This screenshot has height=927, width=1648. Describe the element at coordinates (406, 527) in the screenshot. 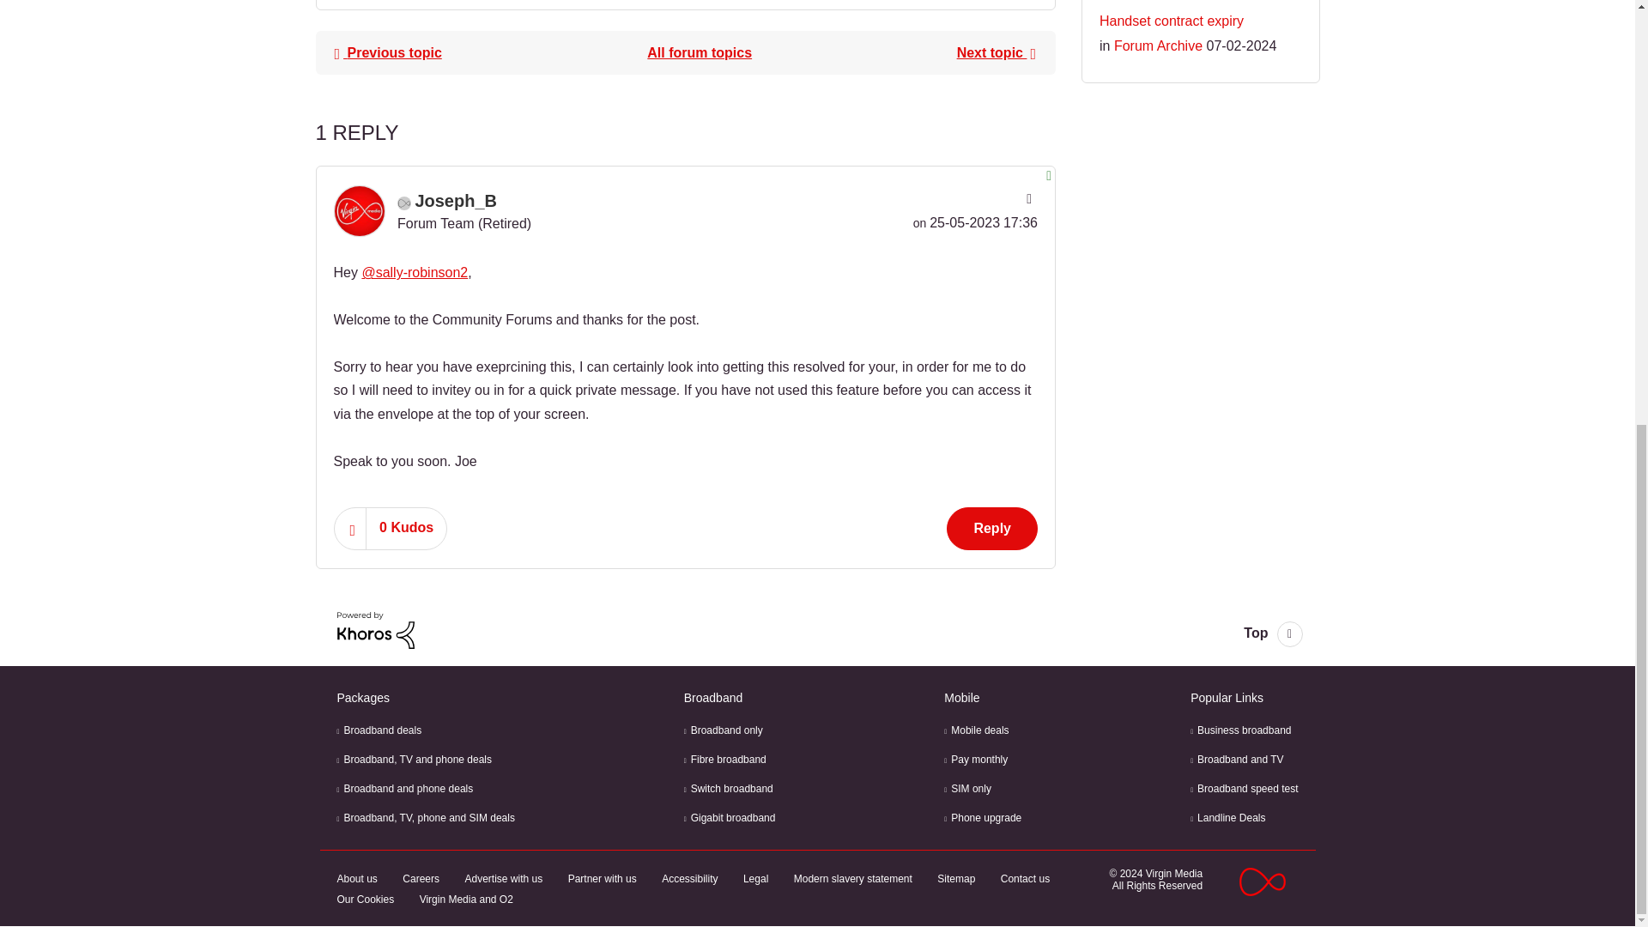

I see `The total number of kudos this post has received.` at that location.